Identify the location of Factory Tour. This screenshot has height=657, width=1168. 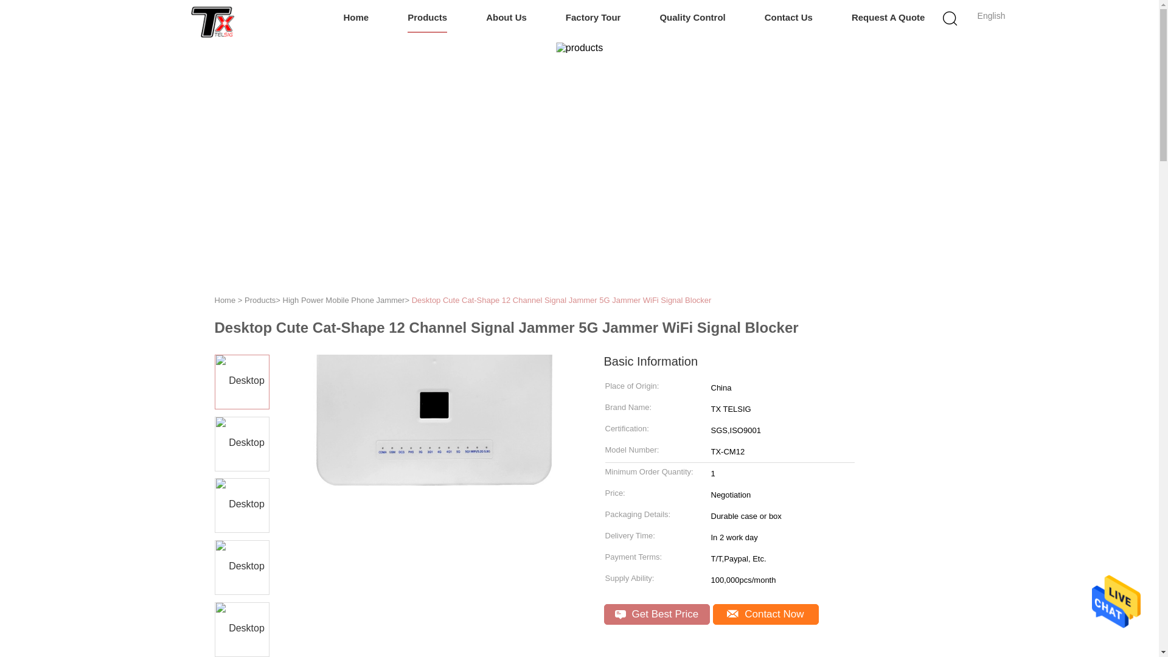
(593, 18).